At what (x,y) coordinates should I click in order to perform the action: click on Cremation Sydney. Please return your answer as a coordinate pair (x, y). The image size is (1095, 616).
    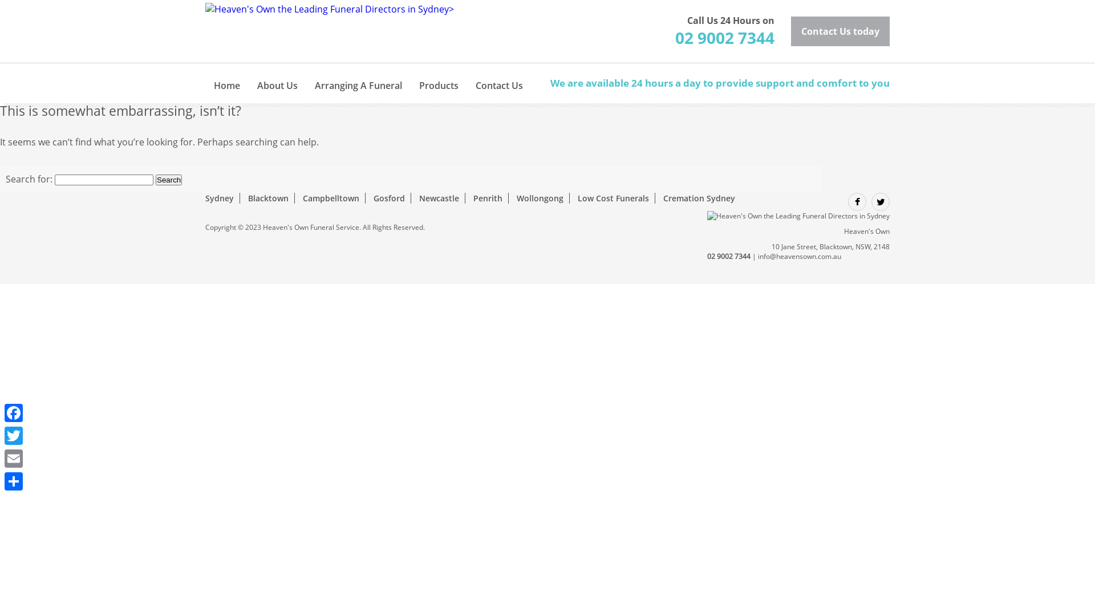
    Looking at the image, I should click on (699, 198).